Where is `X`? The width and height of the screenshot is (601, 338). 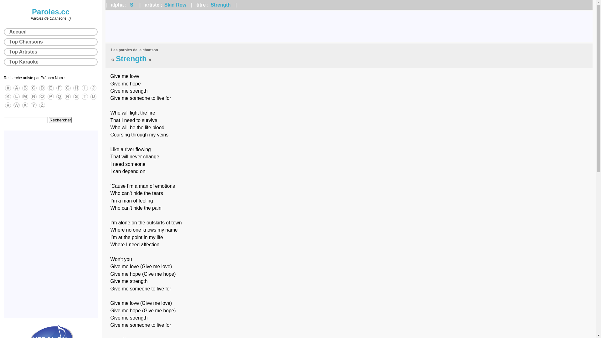 X is located at coordinates (25, 105).